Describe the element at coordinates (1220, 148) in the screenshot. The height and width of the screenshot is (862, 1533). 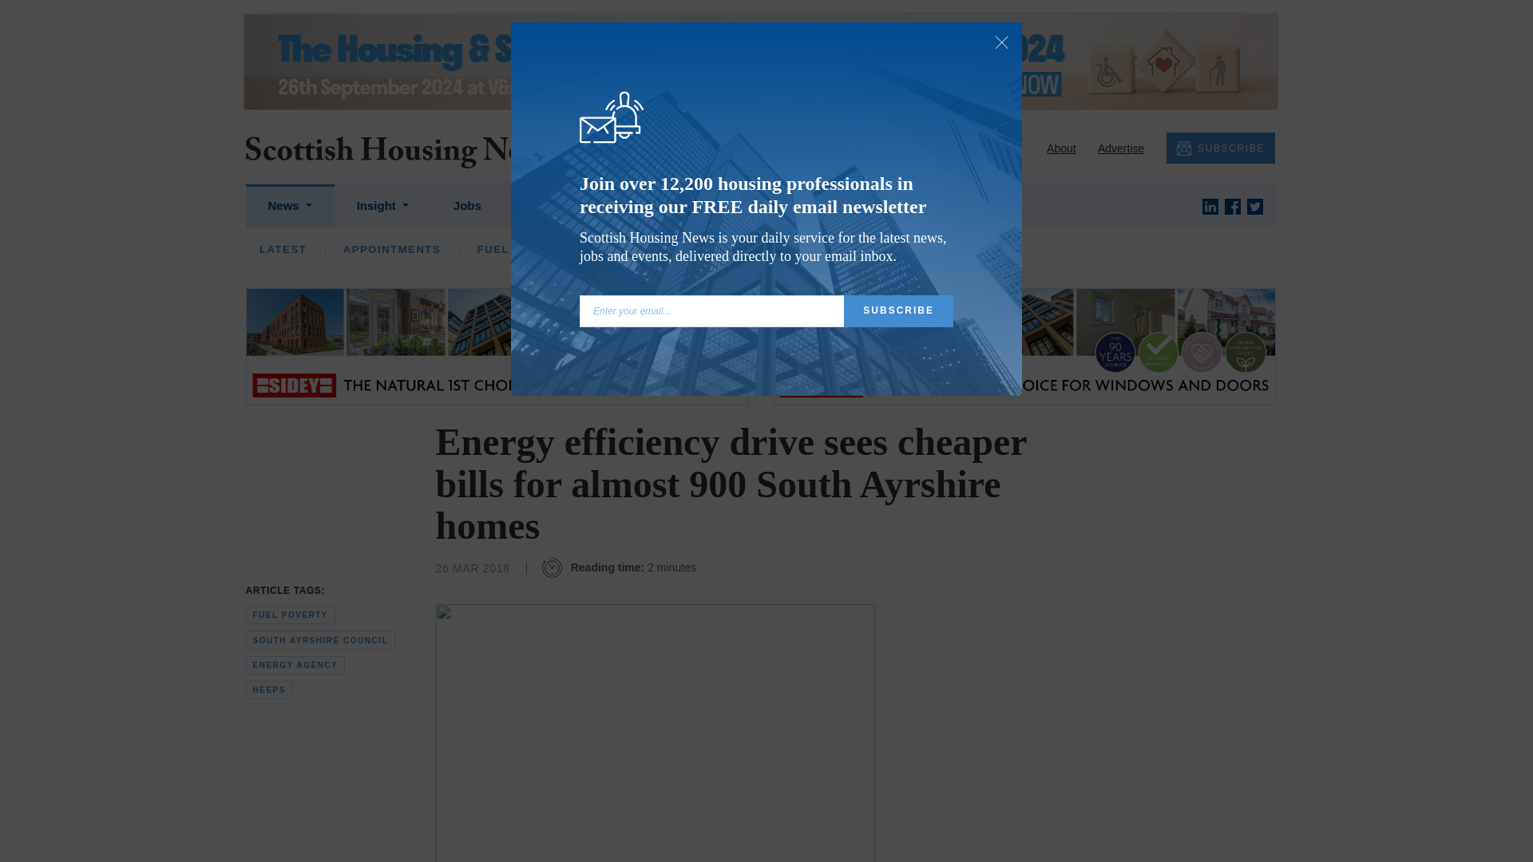
I see `SUBSCRIBE` at that location.